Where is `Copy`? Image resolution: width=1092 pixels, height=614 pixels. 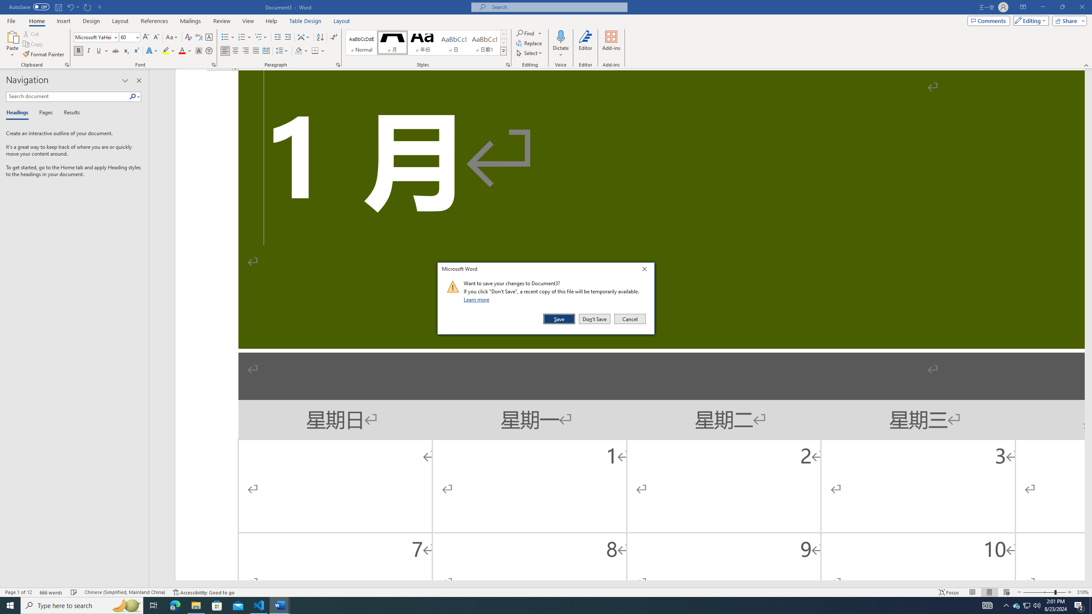
Copy is located at coordinates (1016, 605).